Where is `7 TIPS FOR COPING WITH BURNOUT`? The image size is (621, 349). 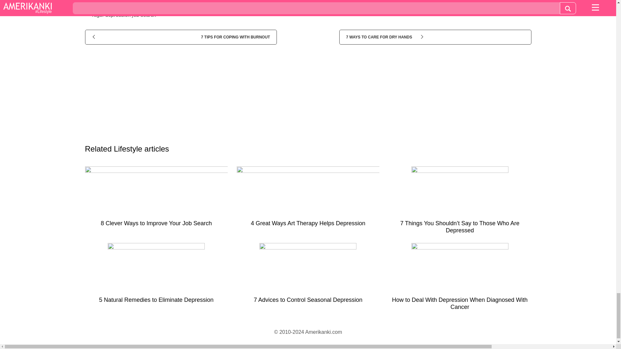
7 TIPS FOR COPING WITH BURNOUT is located at coordinates (180, 37).